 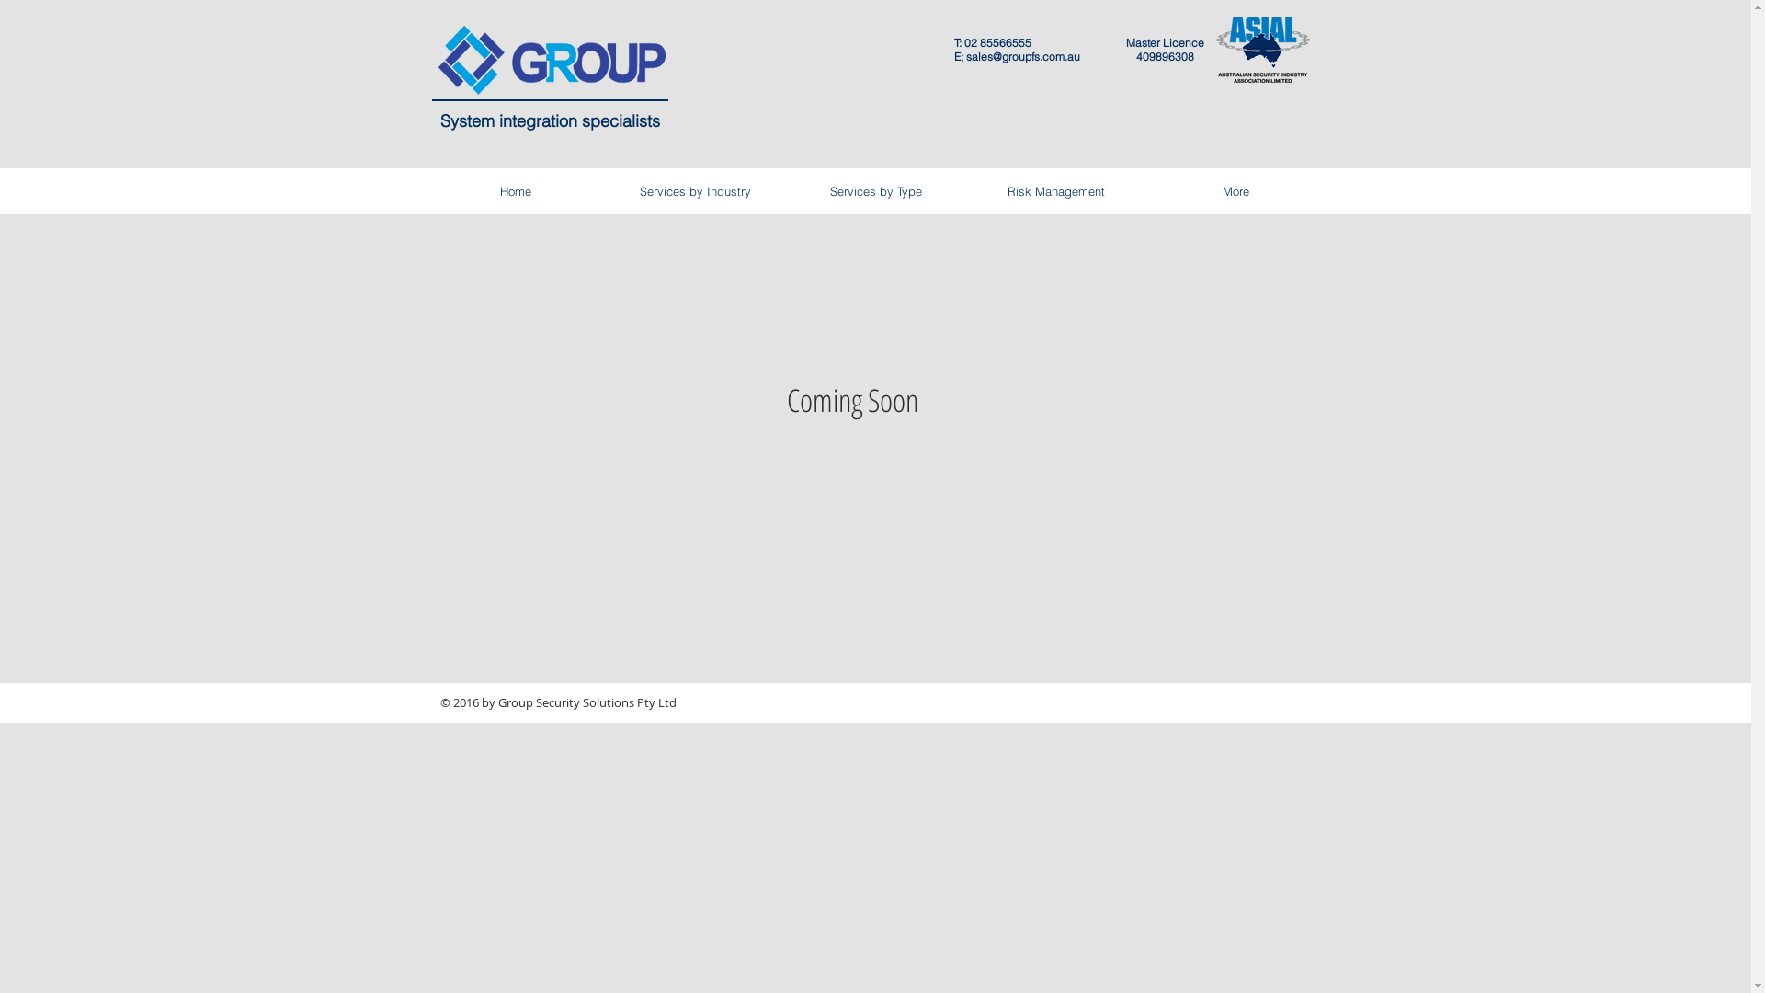 I want to click on Services by Type, so click(x=875, y=191).